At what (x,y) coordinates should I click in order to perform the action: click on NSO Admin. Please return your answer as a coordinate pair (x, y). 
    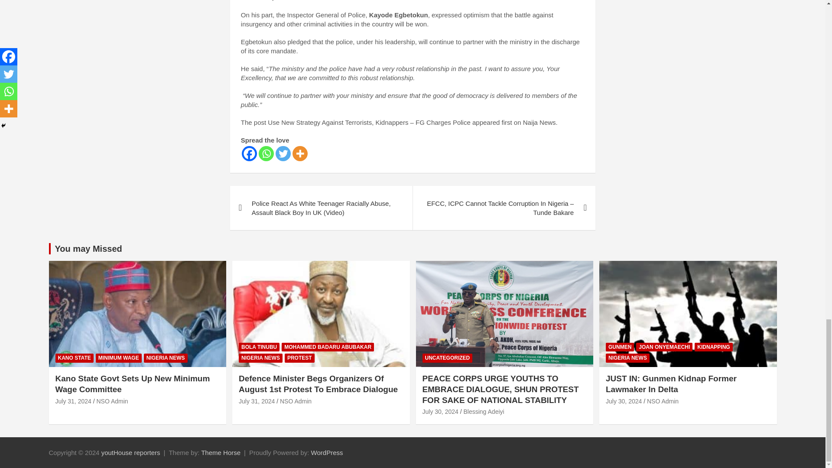
    Looking at the image, I should click on (112, 401).